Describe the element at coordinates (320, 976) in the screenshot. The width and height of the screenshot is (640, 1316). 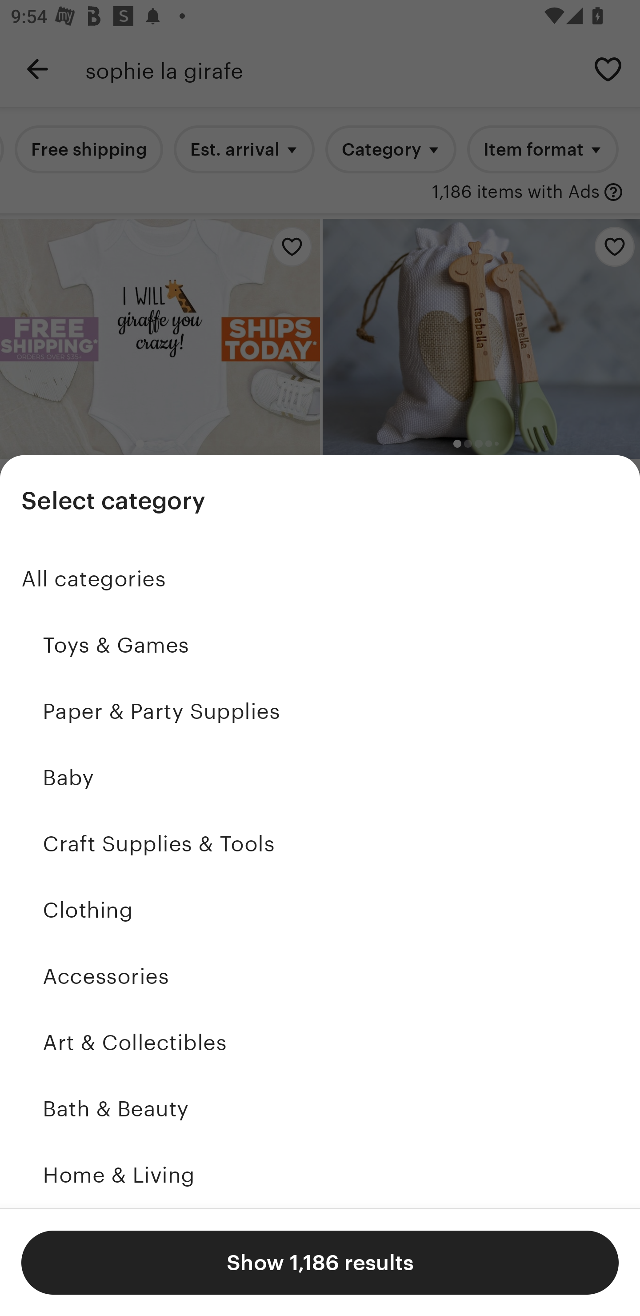
I see `Accessories` at that location.